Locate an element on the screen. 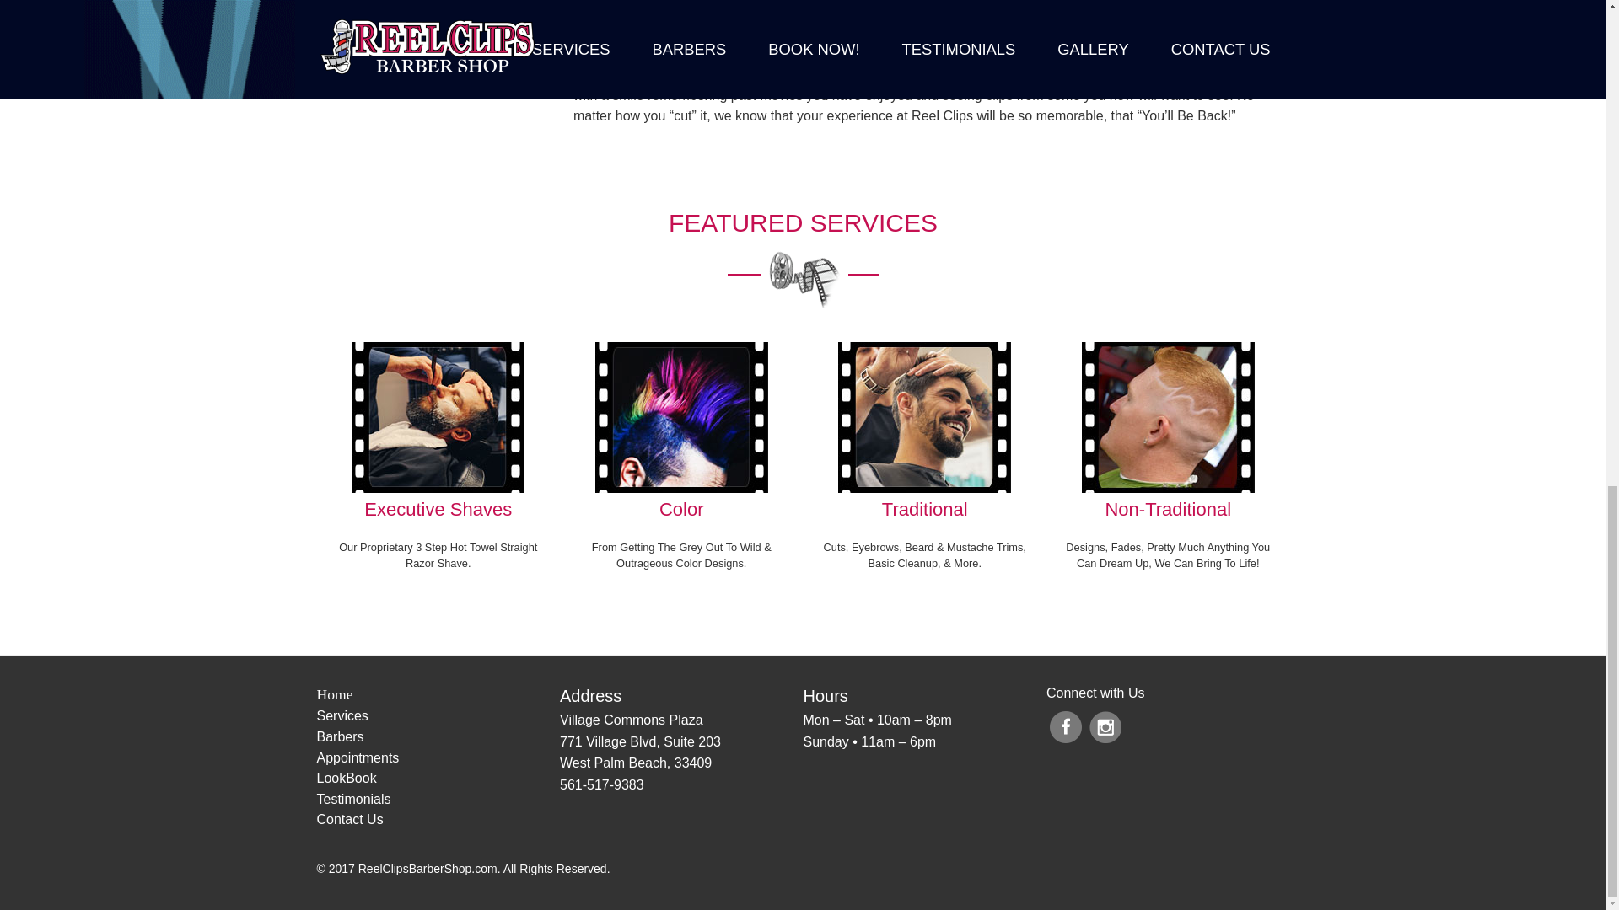 Image resolution: width=1619 pixels, height=910 pixels. LookBook is located at coordinates (438, 779).